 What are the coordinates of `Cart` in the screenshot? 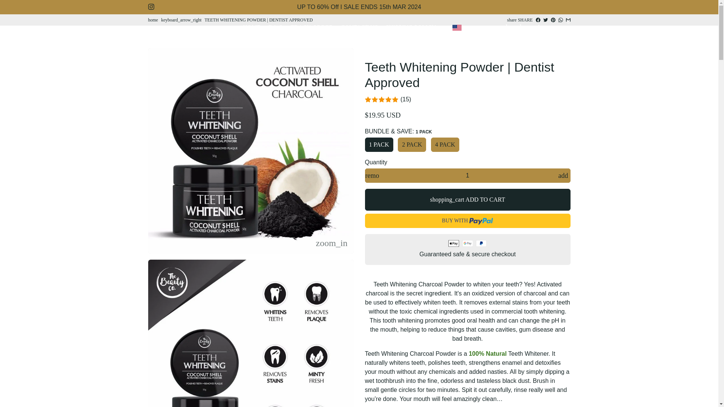 It's located at (541, 27).